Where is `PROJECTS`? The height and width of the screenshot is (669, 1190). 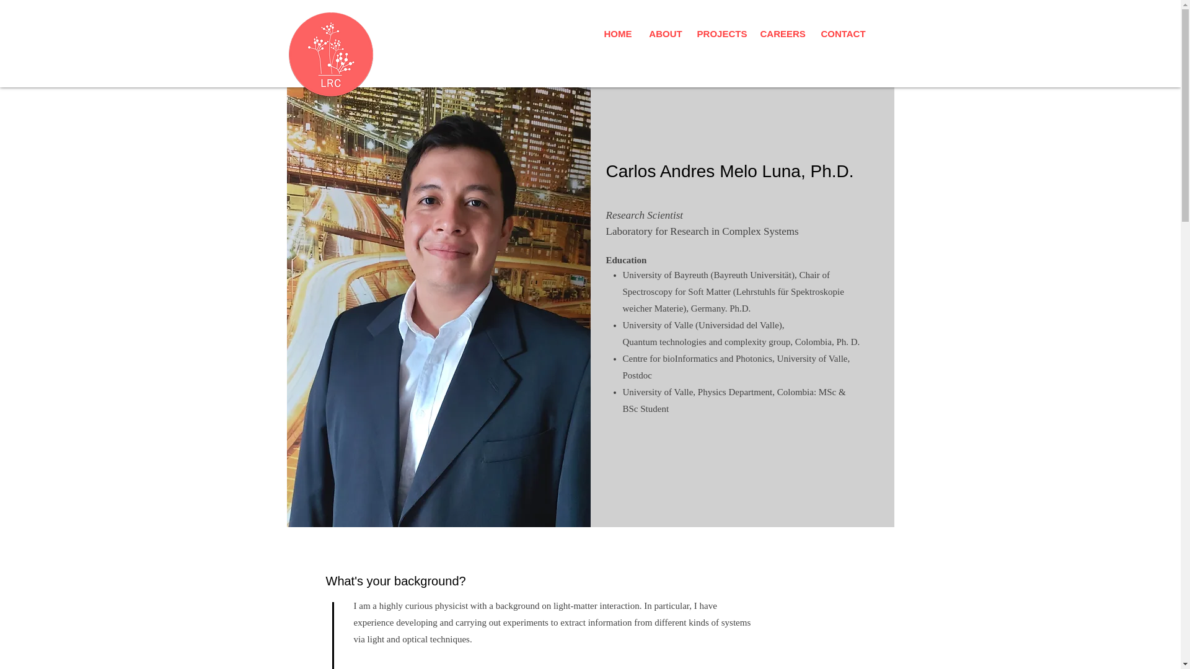
PROJECTS is located at coordinates (722, 33).